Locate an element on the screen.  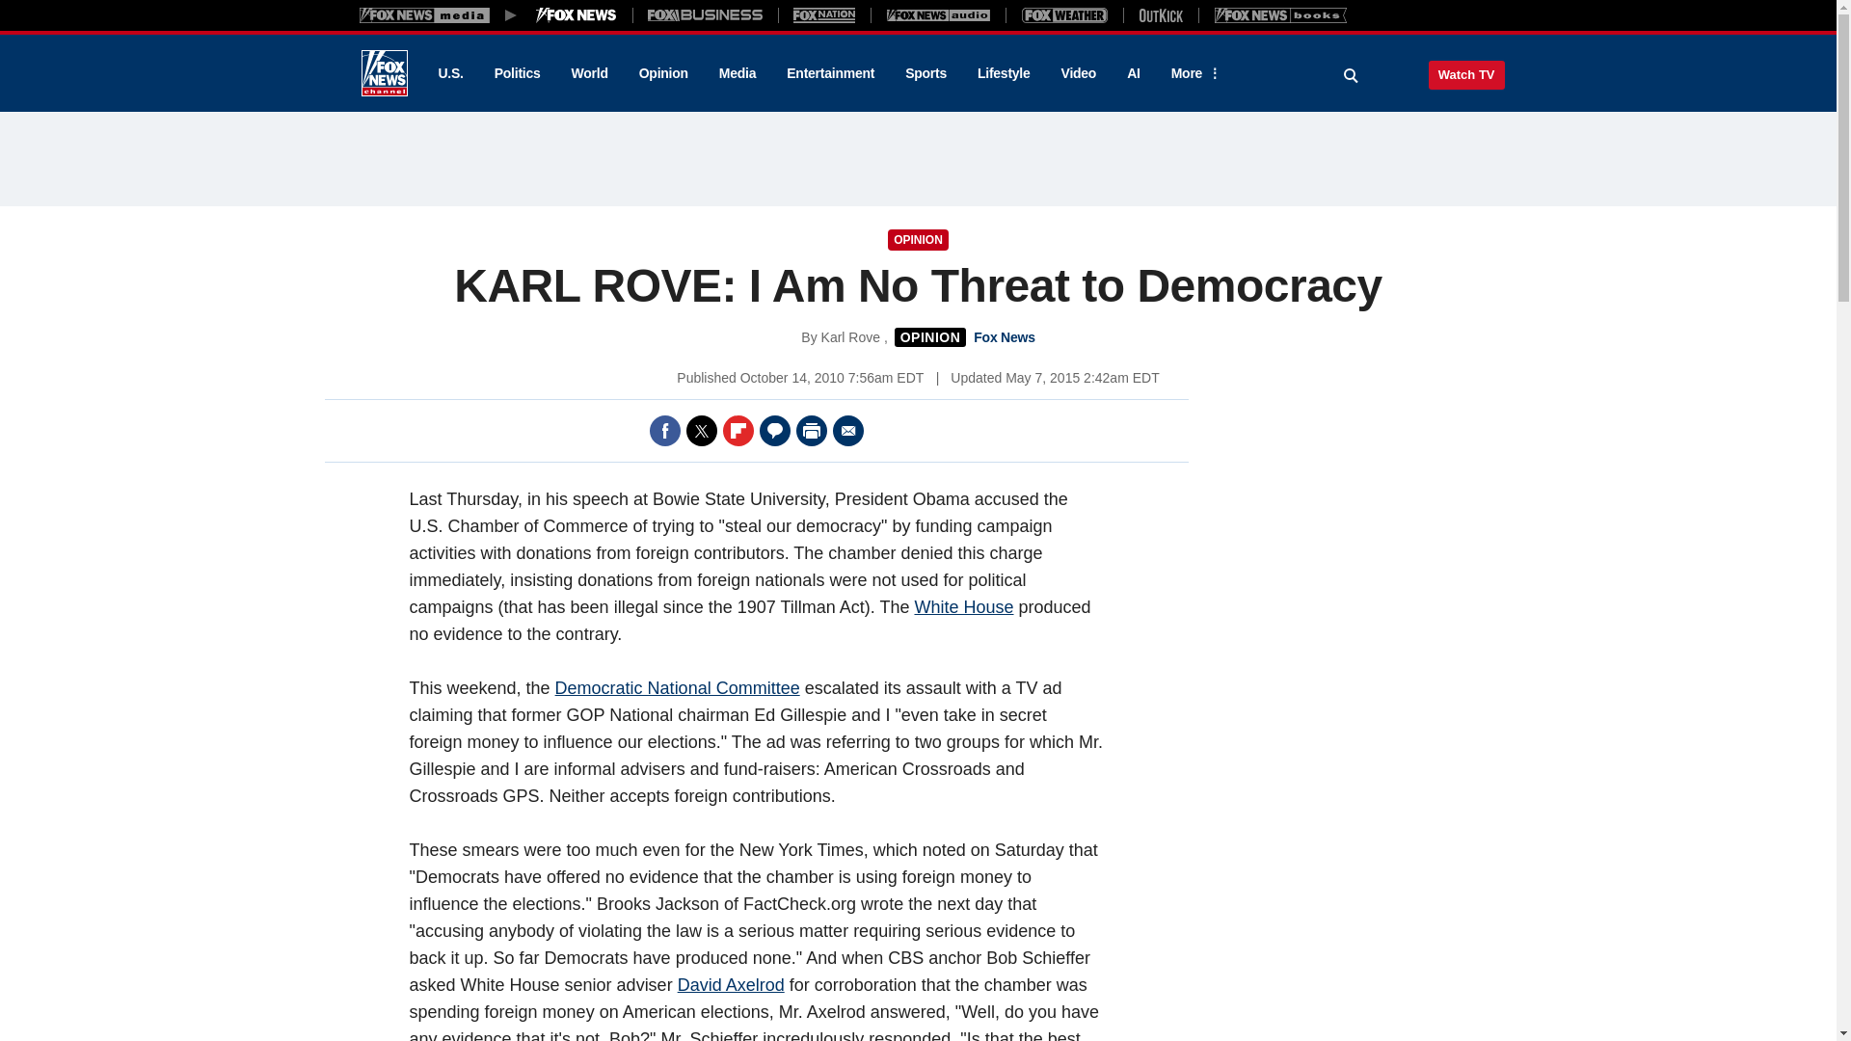
Sports is located at coordinates (925, 73).